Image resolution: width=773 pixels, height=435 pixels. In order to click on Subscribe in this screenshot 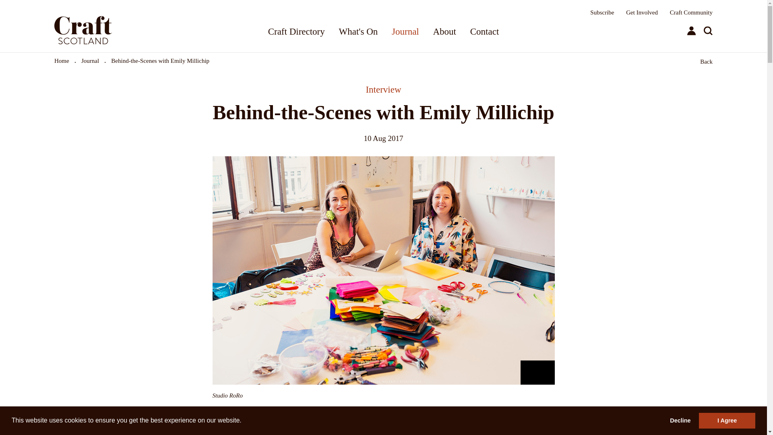, I will do `click(602, 12)`.